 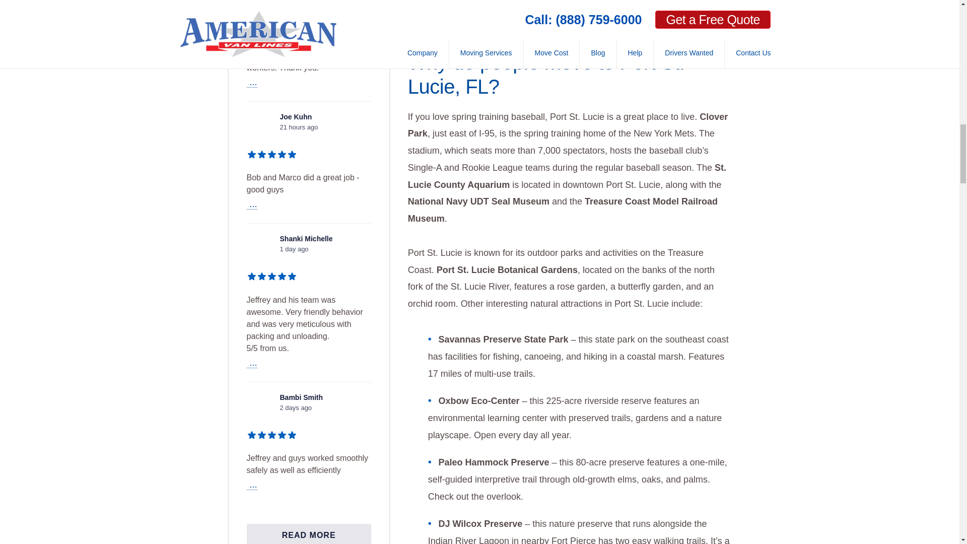 What do you see at coordinates (260, 126) in the screenshot?
I see `Joe Kuhn` at bounding box center [260, 126].